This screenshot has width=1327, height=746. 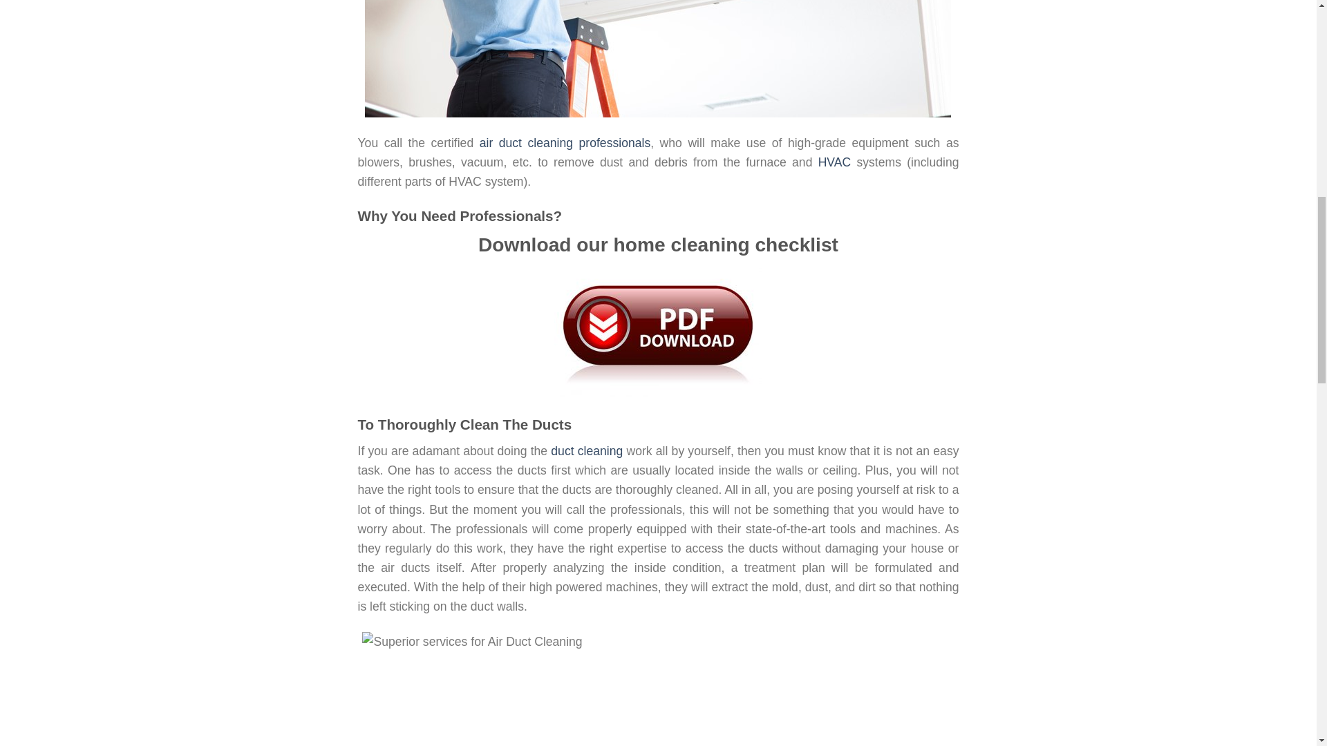 What do you see at coordinates (835, 162) in the screenshot?
I see `HVAC` at bounding box center [835, 162].